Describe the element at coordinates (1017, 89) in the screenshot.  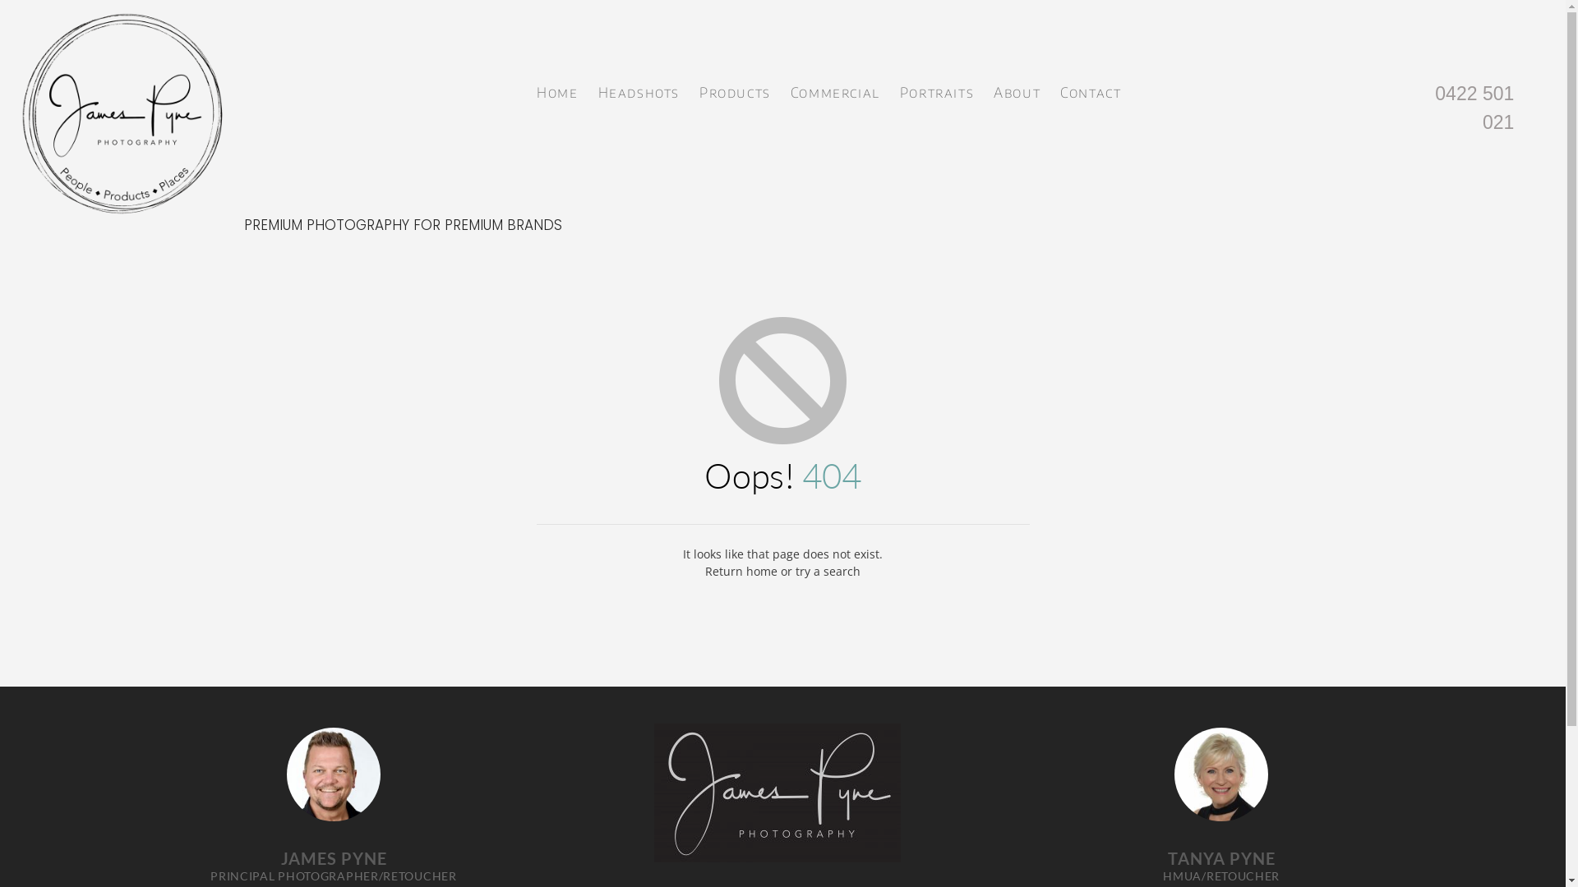
I see `About` at that location.